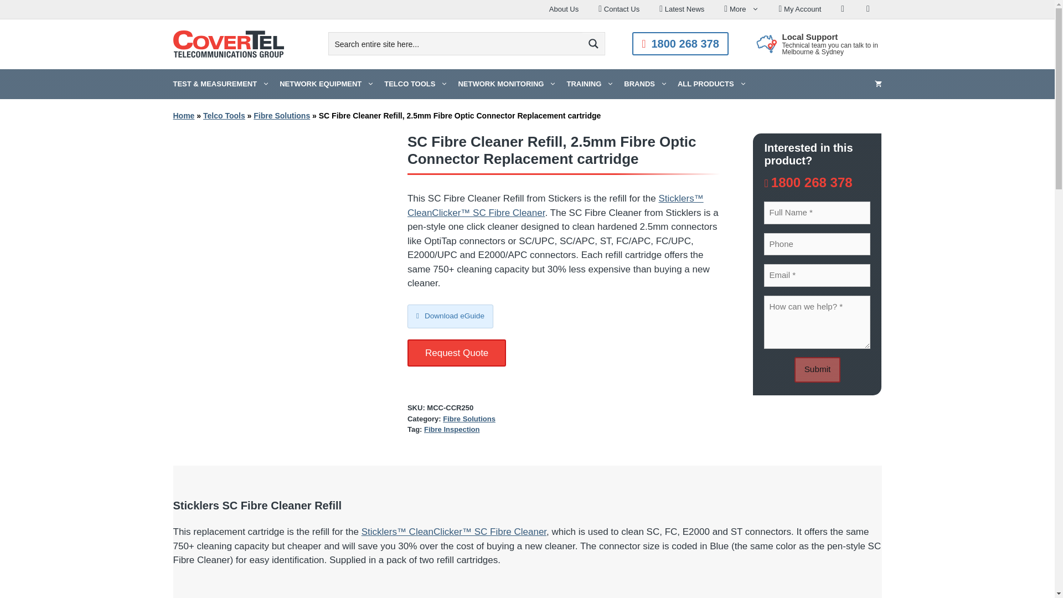 Image resolution: width=1063 pixels, height=598 pixels. Describe the element at coordinates (817, 370) in the screenshot. I see `Submit` at that location.